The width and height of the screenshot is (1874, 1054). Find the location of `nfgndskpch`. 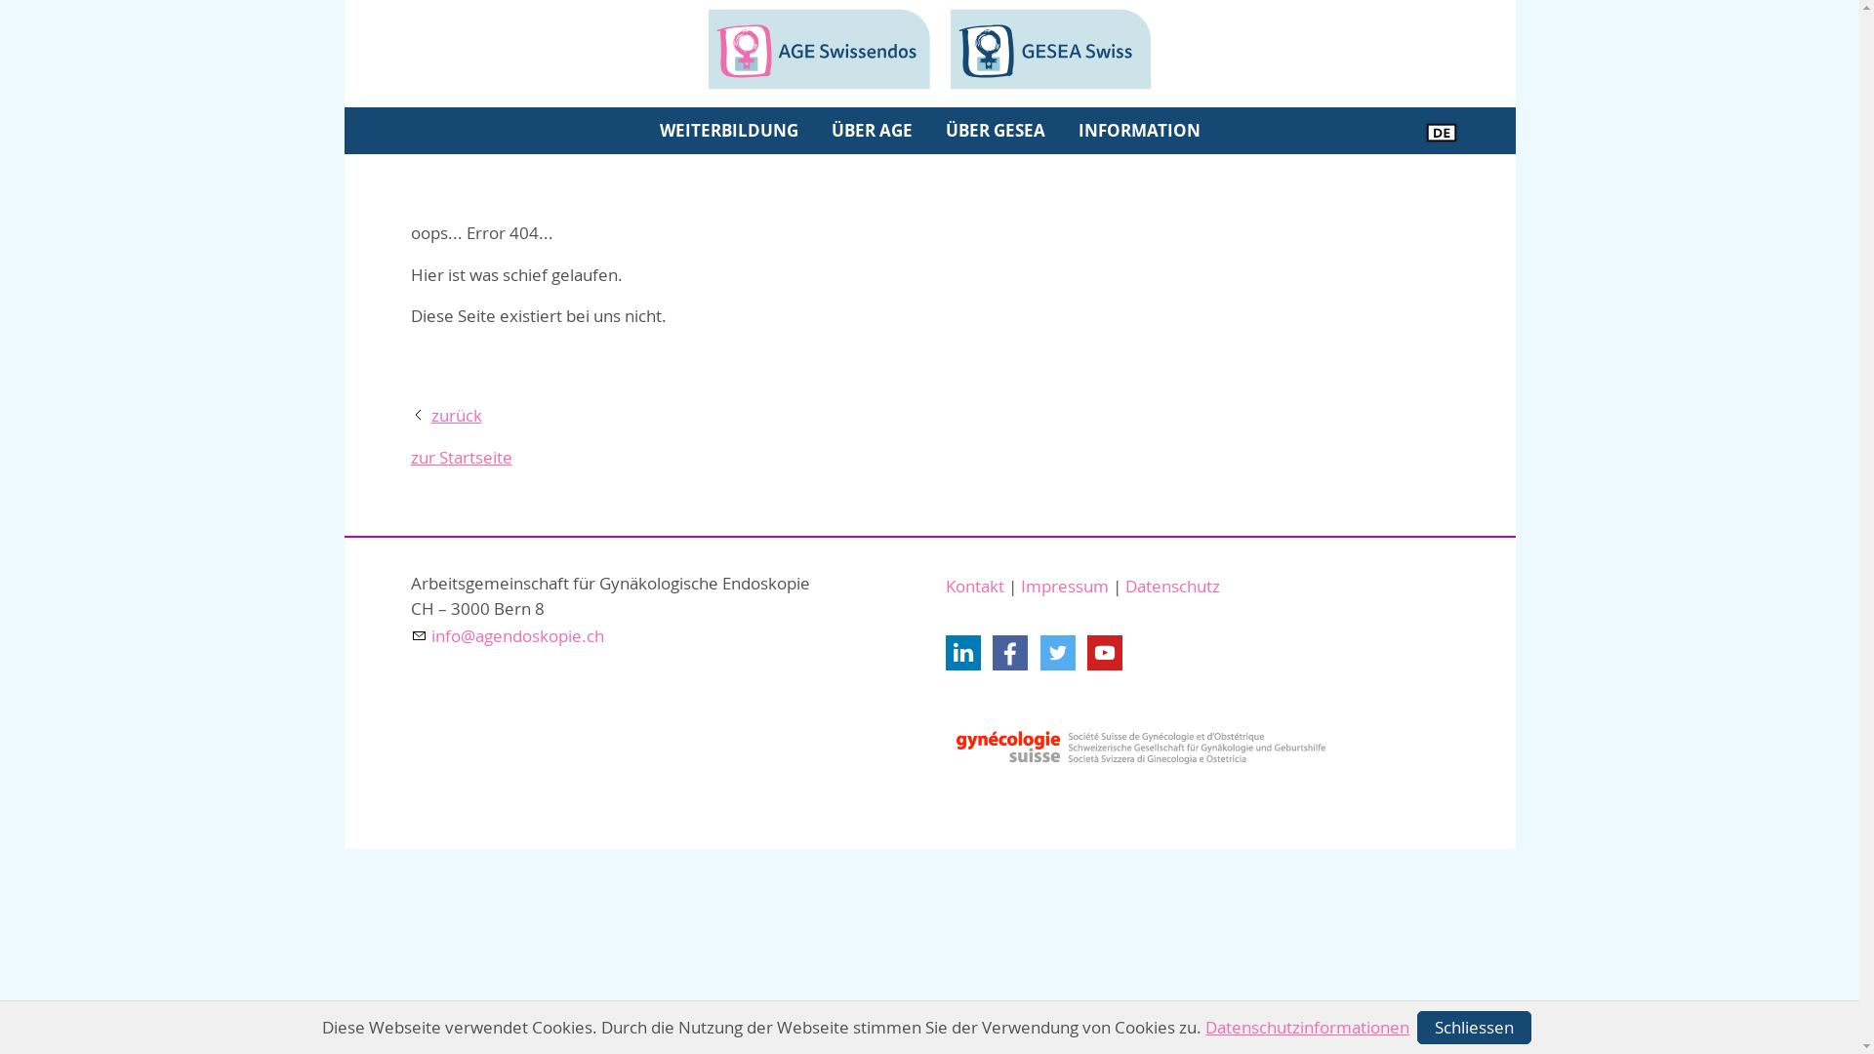

nfgndskpch is located at coordinates (507, 636).